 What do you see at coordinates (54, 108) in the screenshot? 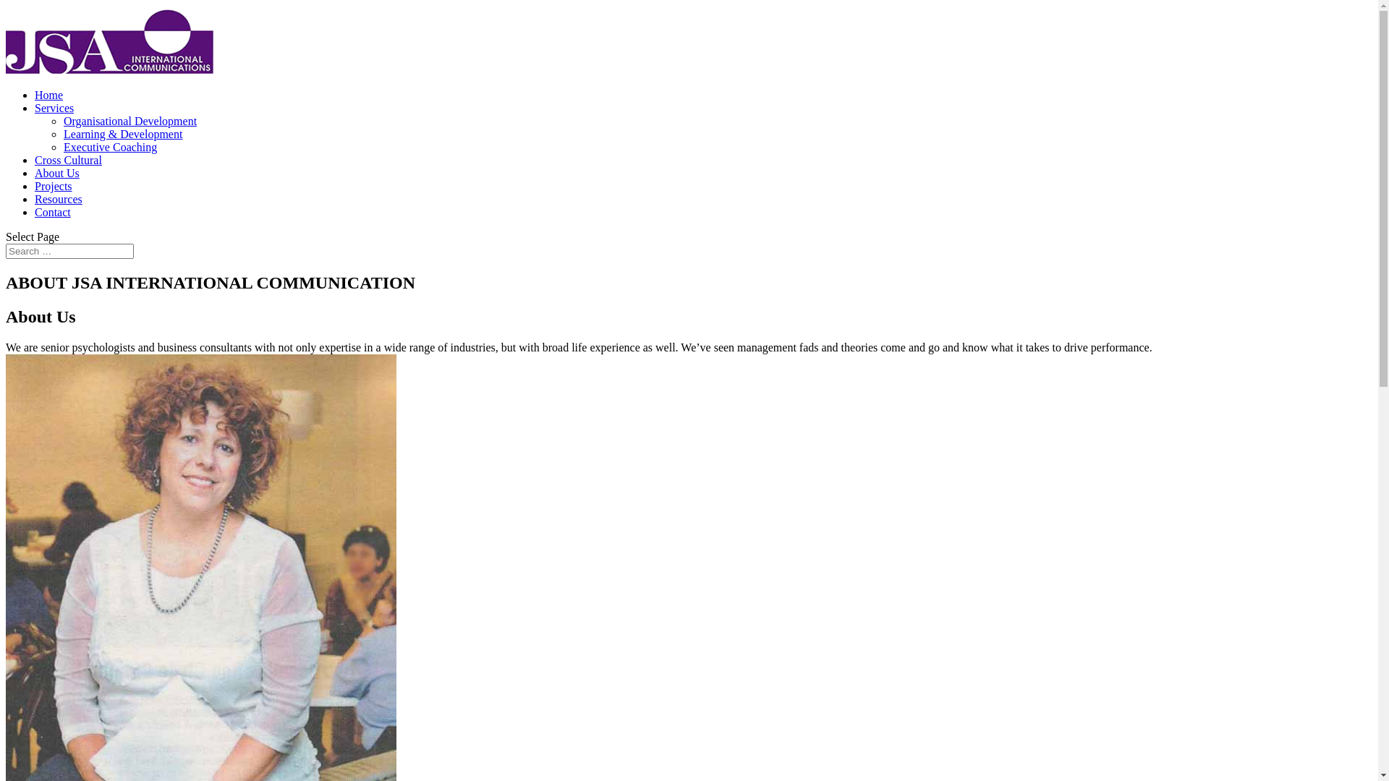
I see `Services` at bounding box center [54, 108].